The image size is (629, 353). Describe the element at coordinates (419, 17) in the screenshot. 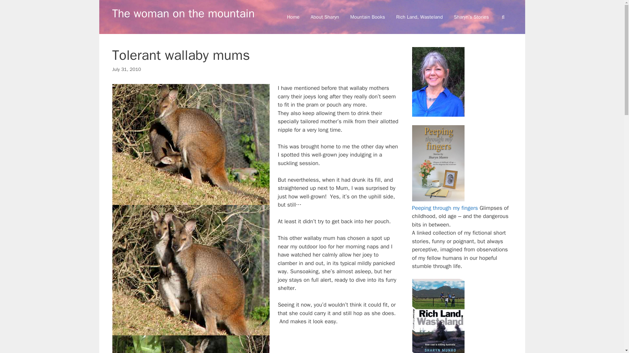

I see `Rich Land, Wasteland` at that location.